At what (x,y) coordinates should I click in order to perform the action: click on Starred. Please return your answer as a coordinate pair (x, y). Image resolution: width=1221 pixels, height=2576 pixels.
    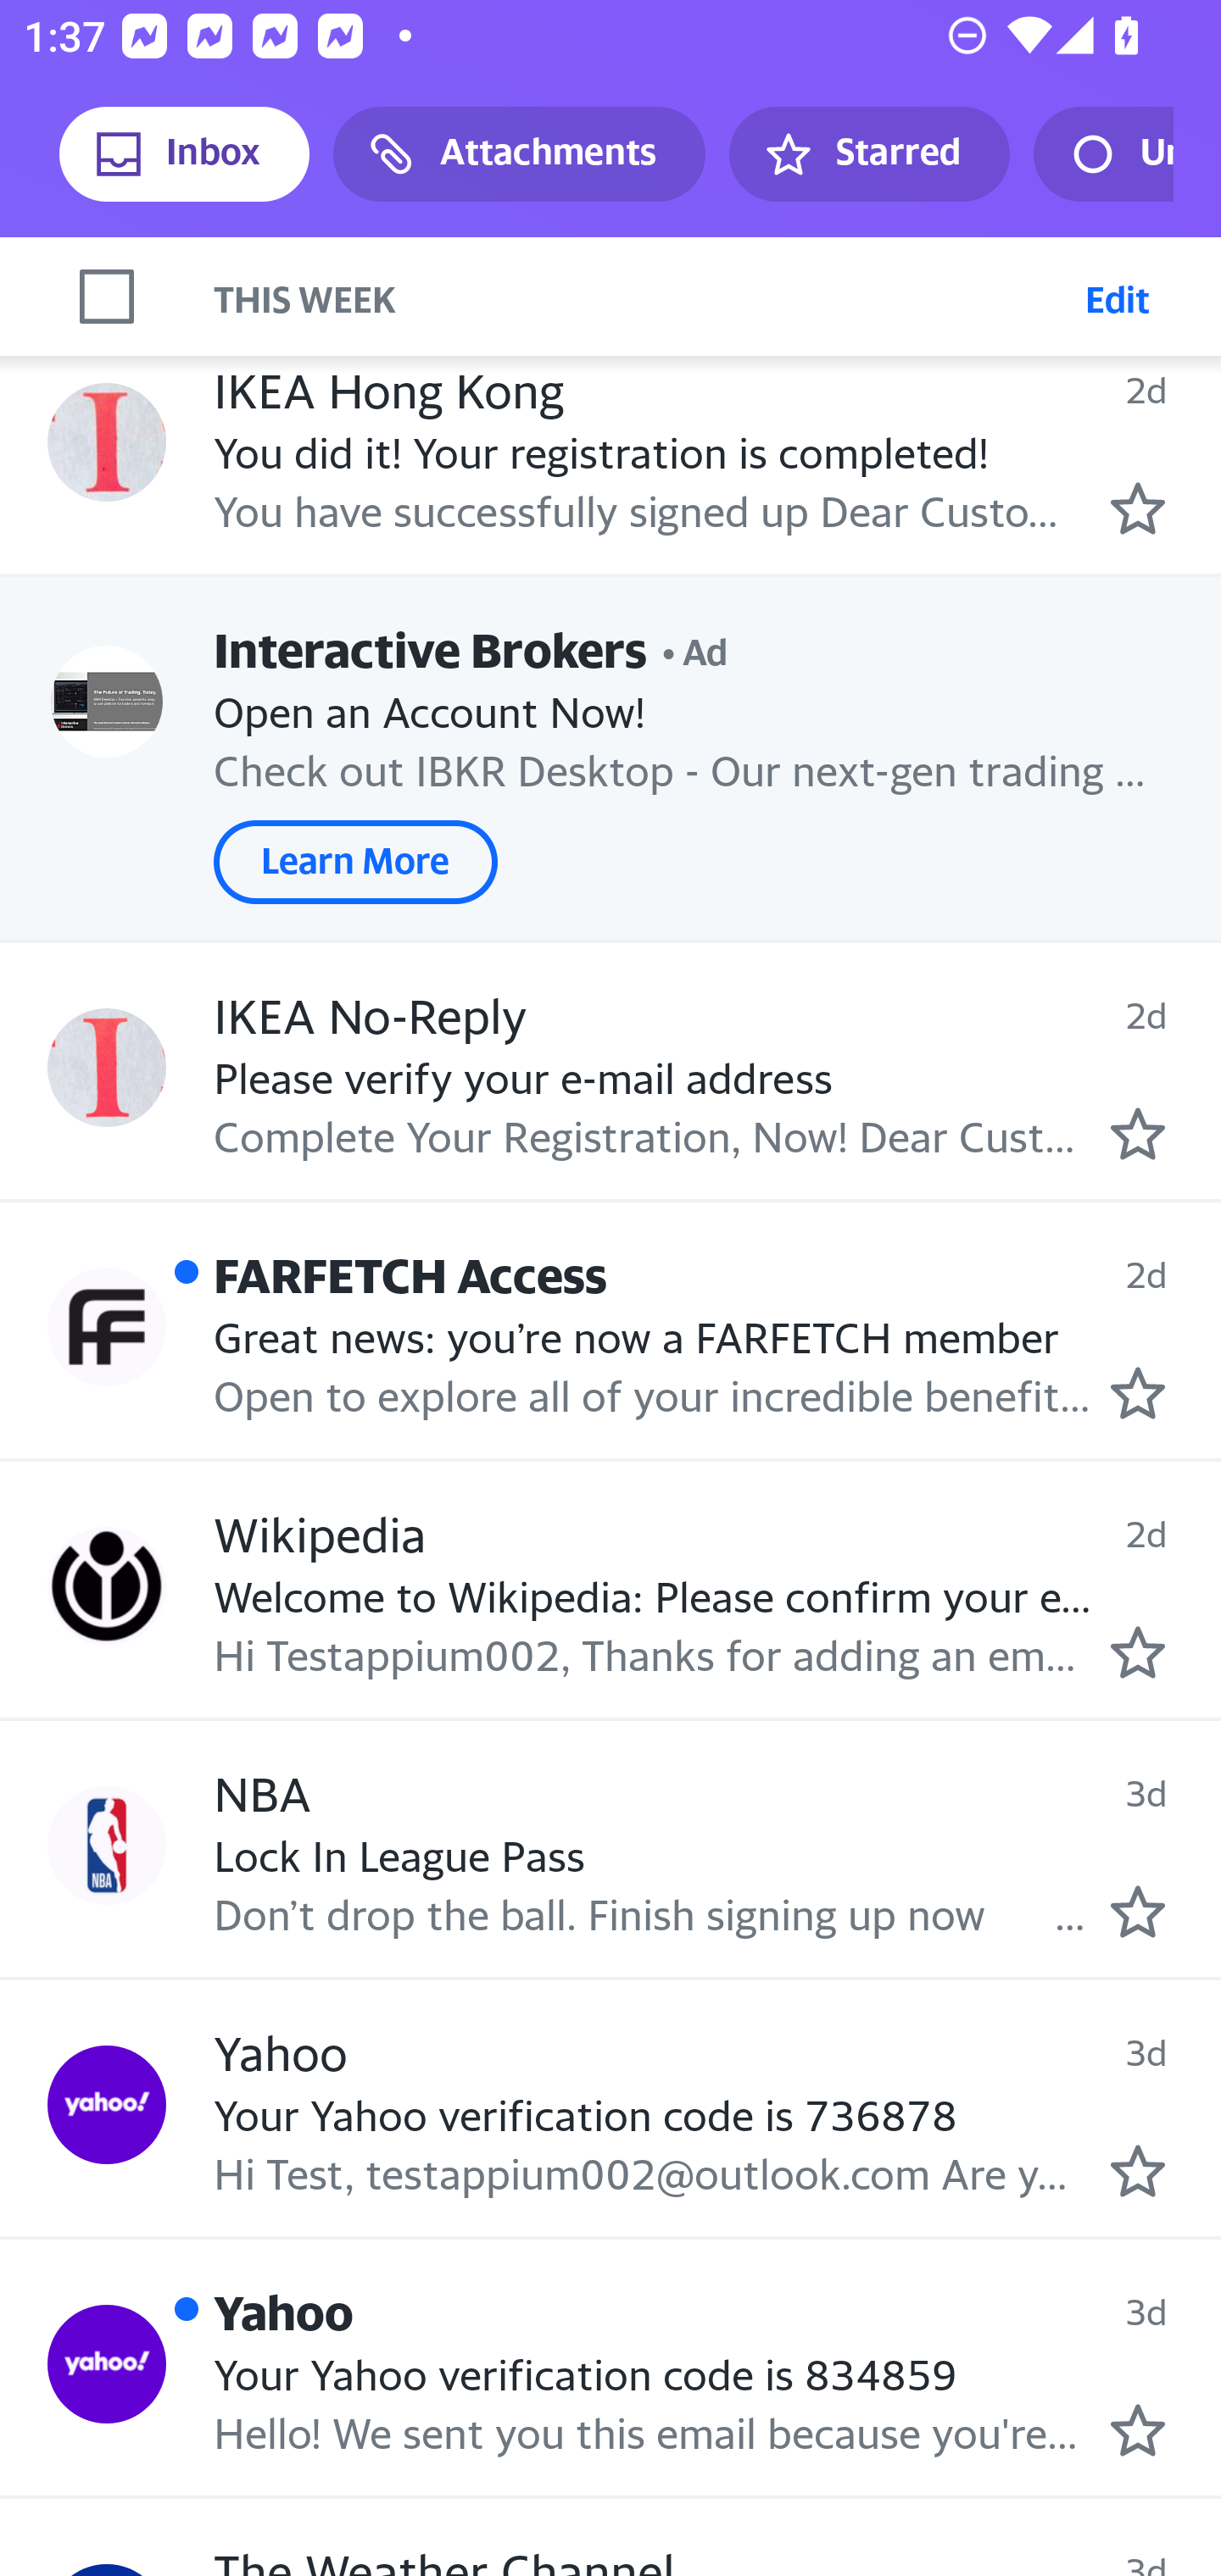
    Looking at the image, I should click on (868, 154).